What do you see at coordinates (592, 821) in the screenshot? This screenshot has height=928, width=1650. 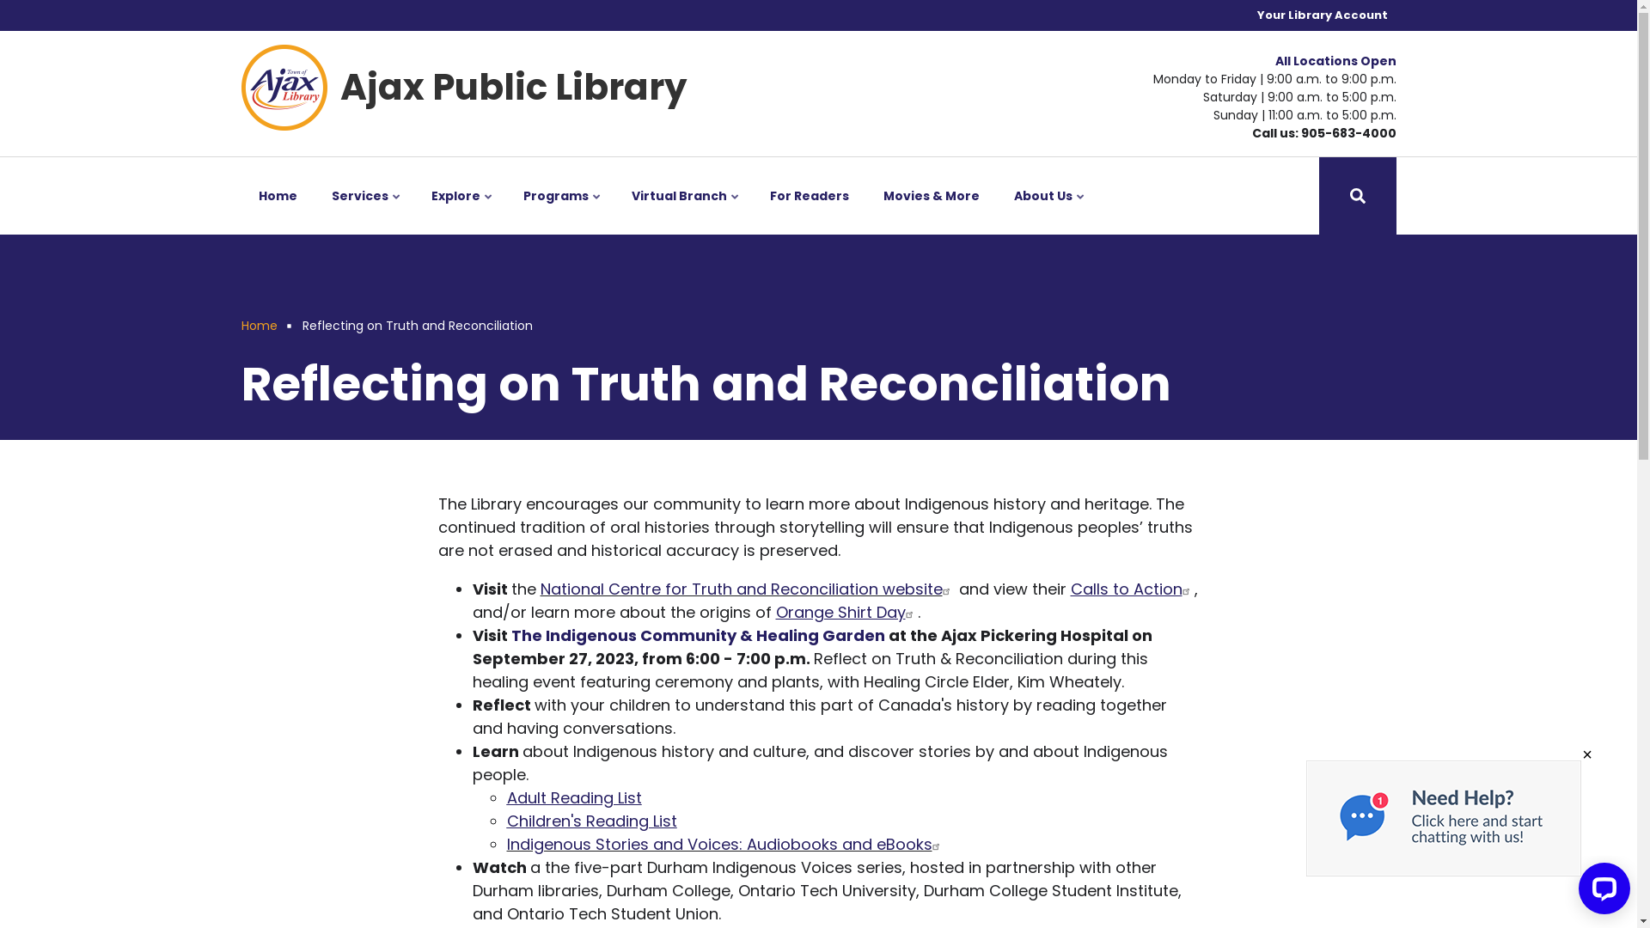 I see `Children's Reading List` at bounding box center [592, 821].